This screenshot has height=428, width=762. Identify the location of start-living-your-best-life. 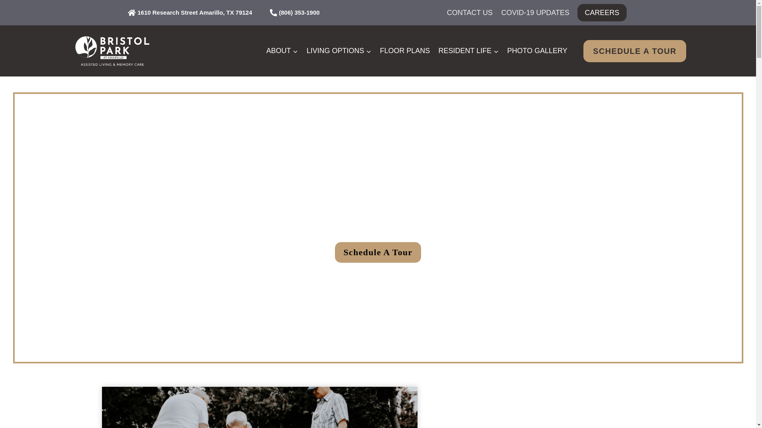
(259, 407).